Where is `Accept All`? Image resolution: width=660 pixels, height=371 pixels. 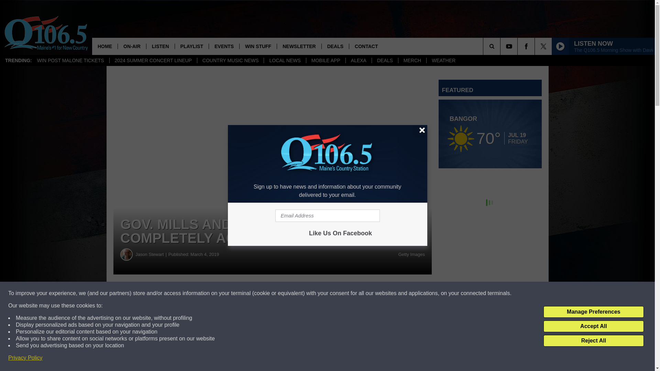 Accept All is located at coordinates (593, 326).